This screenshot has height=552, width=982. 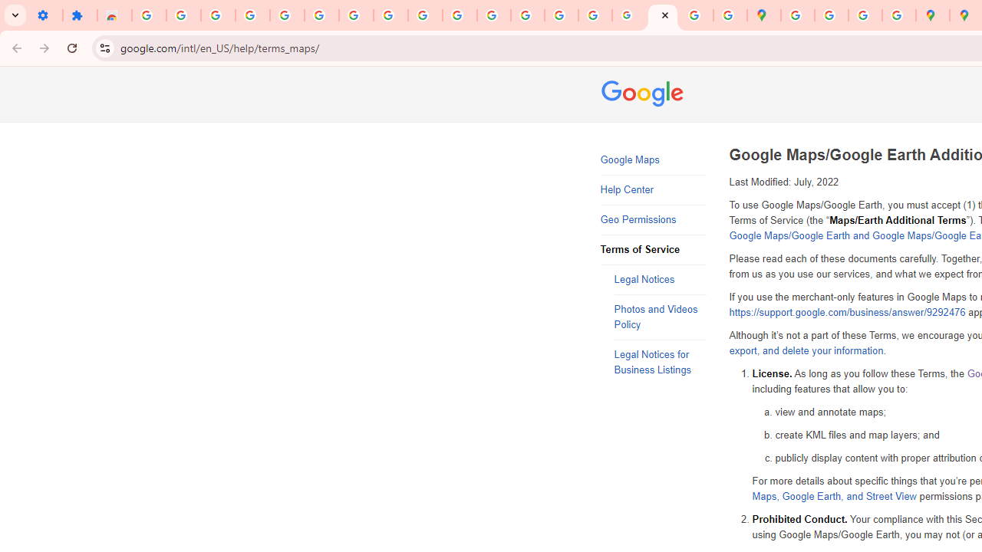 What do you see at coordinates (644, 95) in the screenshot?
I see `Google` at bounding box center [644, 95].